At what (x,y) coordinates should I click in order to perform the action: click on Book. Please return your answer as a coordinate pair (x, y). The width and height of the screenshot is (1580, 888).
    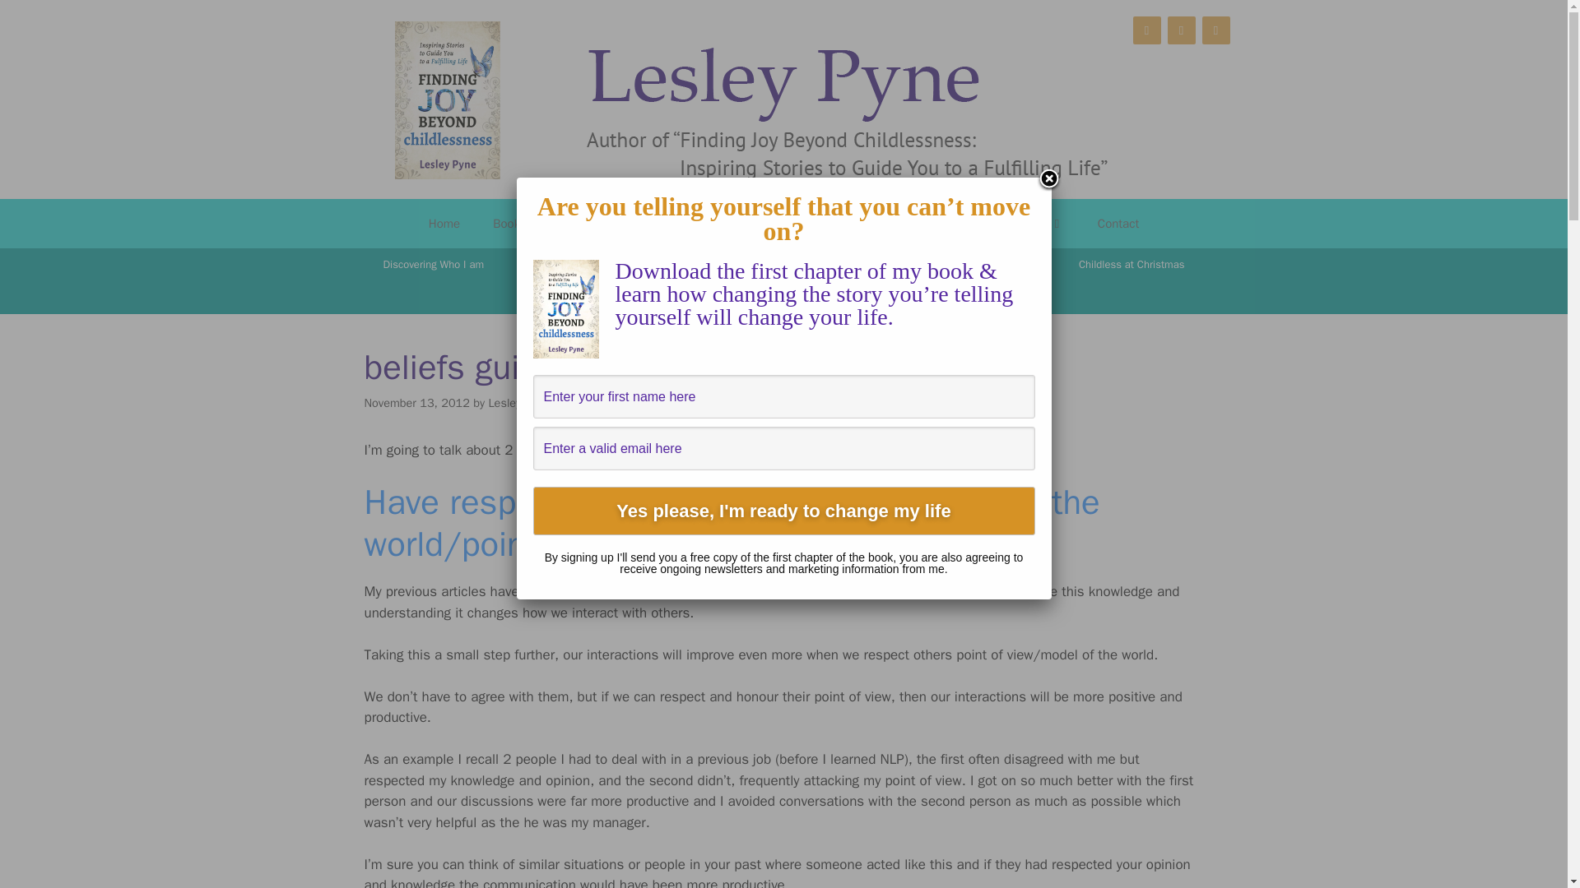
    Looking at the image, I should click on (515, 224).